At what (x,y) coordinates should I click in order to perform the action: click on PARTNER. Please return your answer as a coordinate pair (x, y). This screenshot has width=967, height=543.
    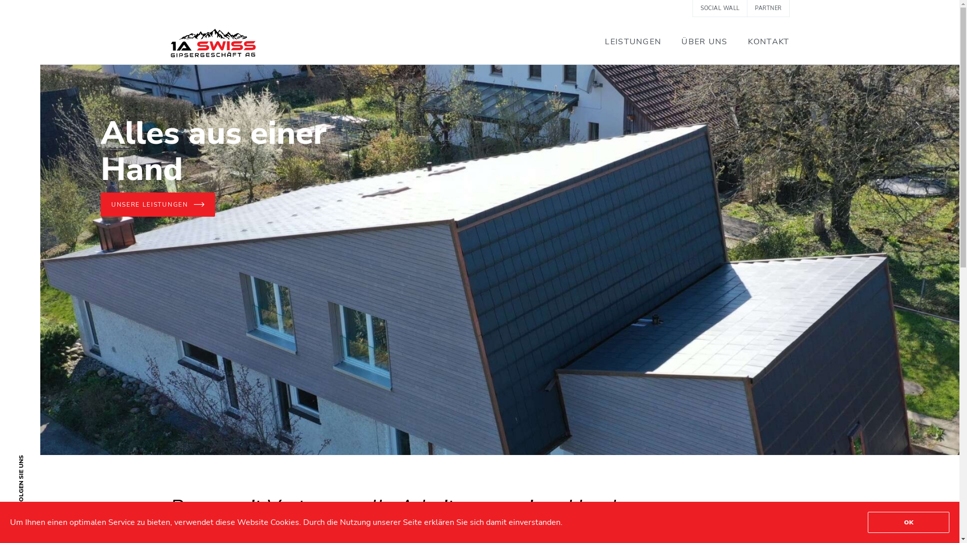
    Looking at the image, I should click on (768, 8).